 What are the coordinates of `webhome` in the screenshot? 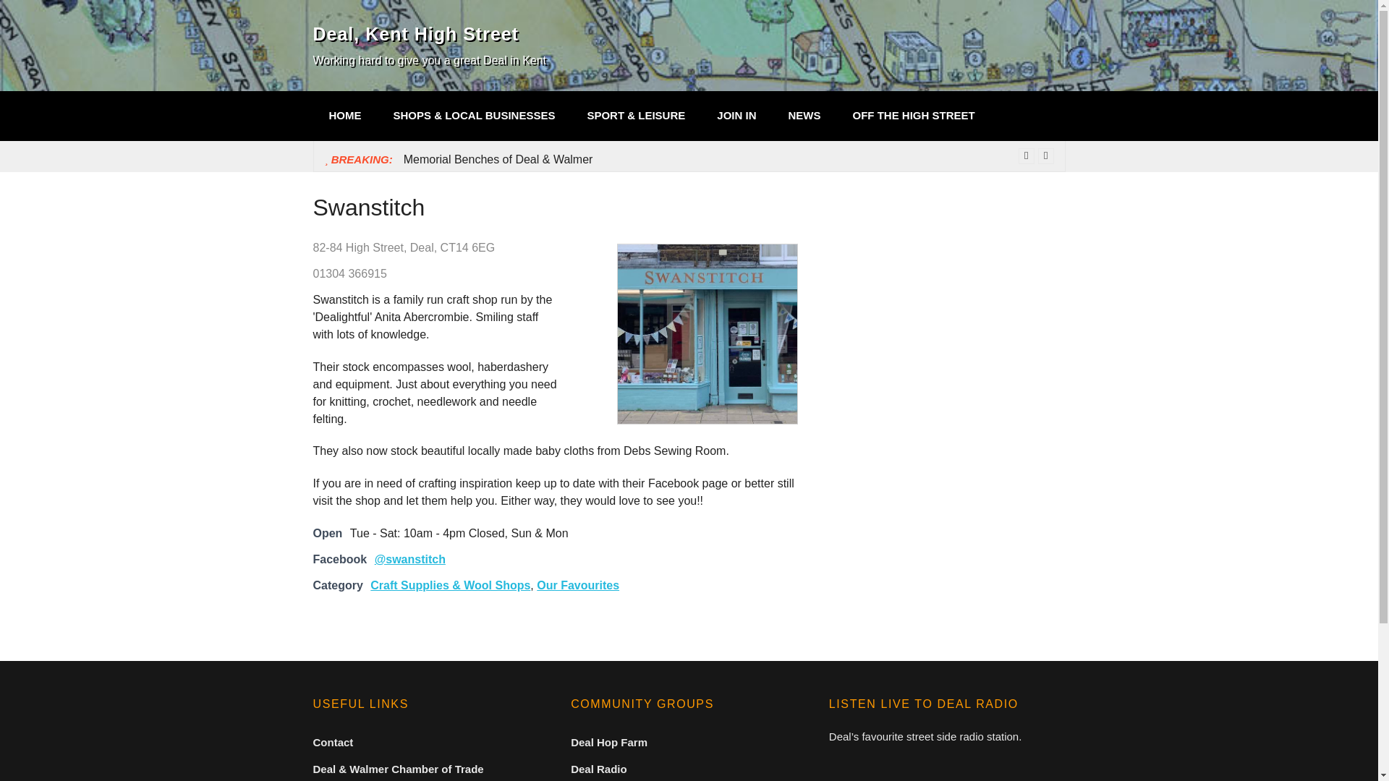 It's located at (344, 116).